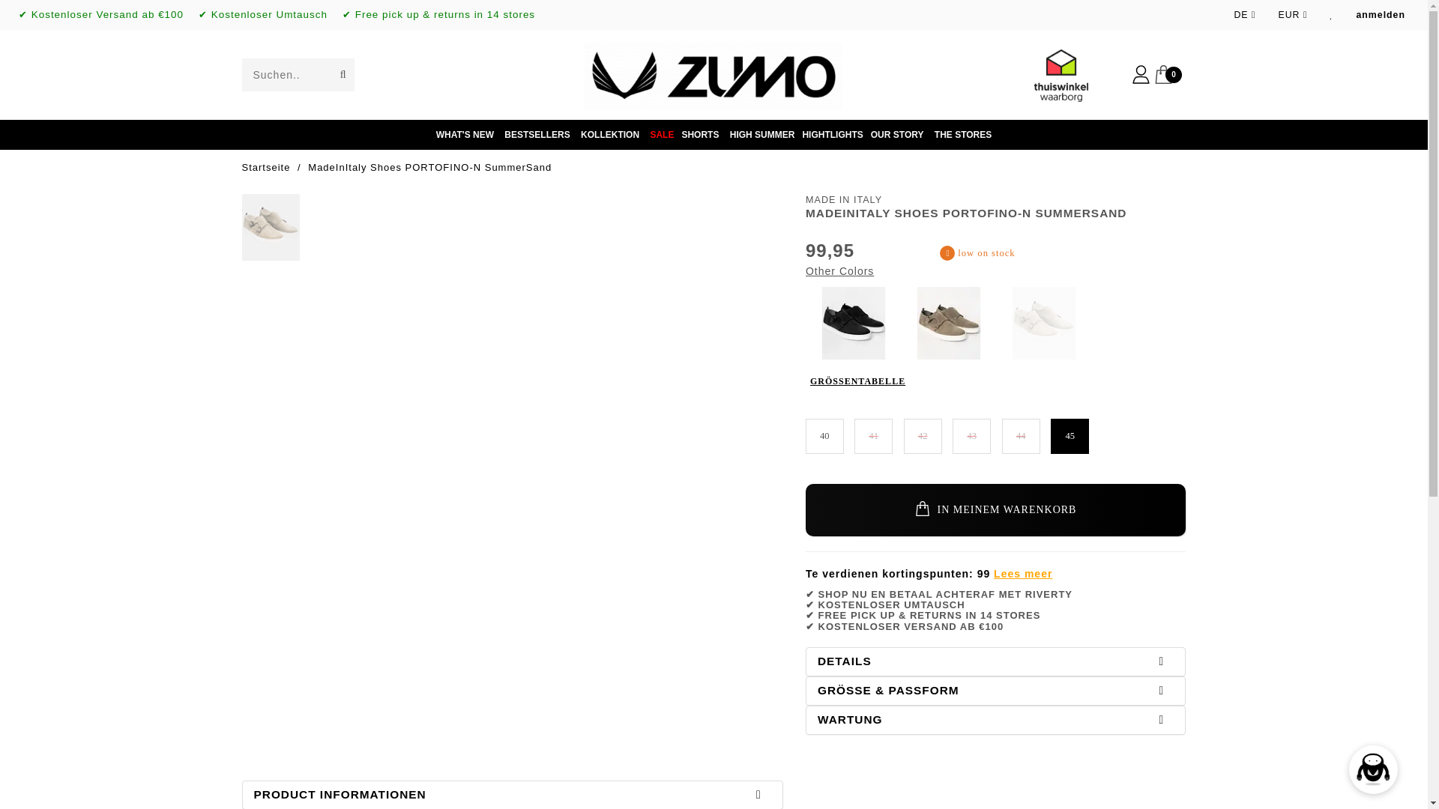 This screenshot has width=1439, height=809. Describe the element at coordinates (1381, 15) in the screenshot. I see `anmelden` at that location.